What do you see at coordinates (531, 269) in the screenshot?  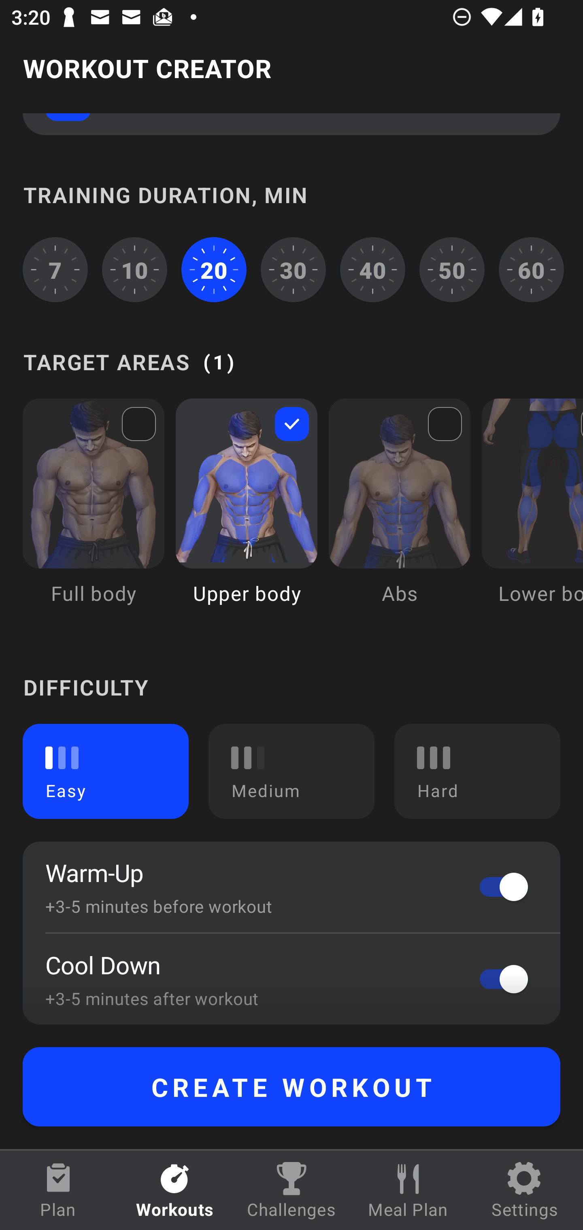 I see `60` at bounding box center [531, 269].